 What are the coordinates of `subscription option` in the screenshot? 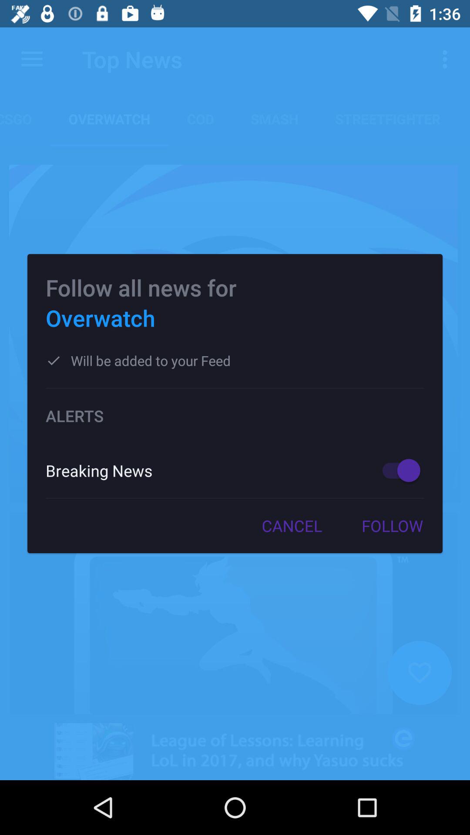 It's located at (397, 471).